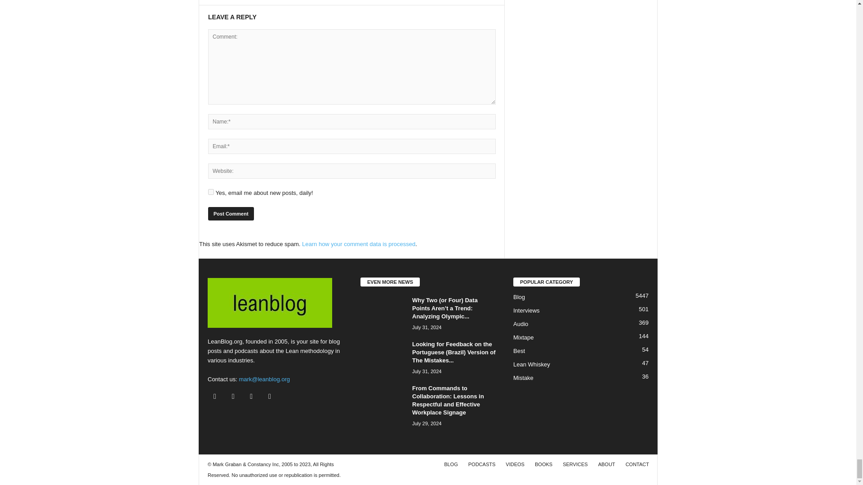 This screenshot has height=485, width=863. Describe the element at coordinates (211, 192) in the screenshot. I see `1` at that location.